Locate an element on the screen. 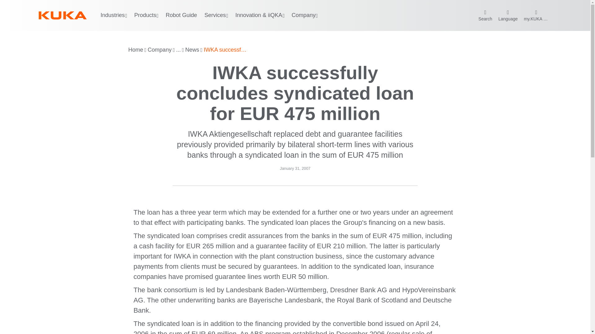 This screenshot has height=334, width=595. Company is located at coordinates (160, 50).